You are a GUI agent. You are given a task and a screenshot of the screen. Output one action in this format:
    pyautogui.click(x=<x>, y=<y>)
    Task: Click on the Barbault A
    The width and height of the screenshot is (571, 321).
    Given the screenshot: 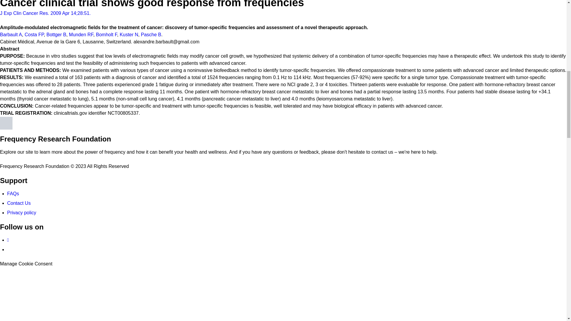 What is the action you would take?
    pyautogui.click(x=11, y=34)
    